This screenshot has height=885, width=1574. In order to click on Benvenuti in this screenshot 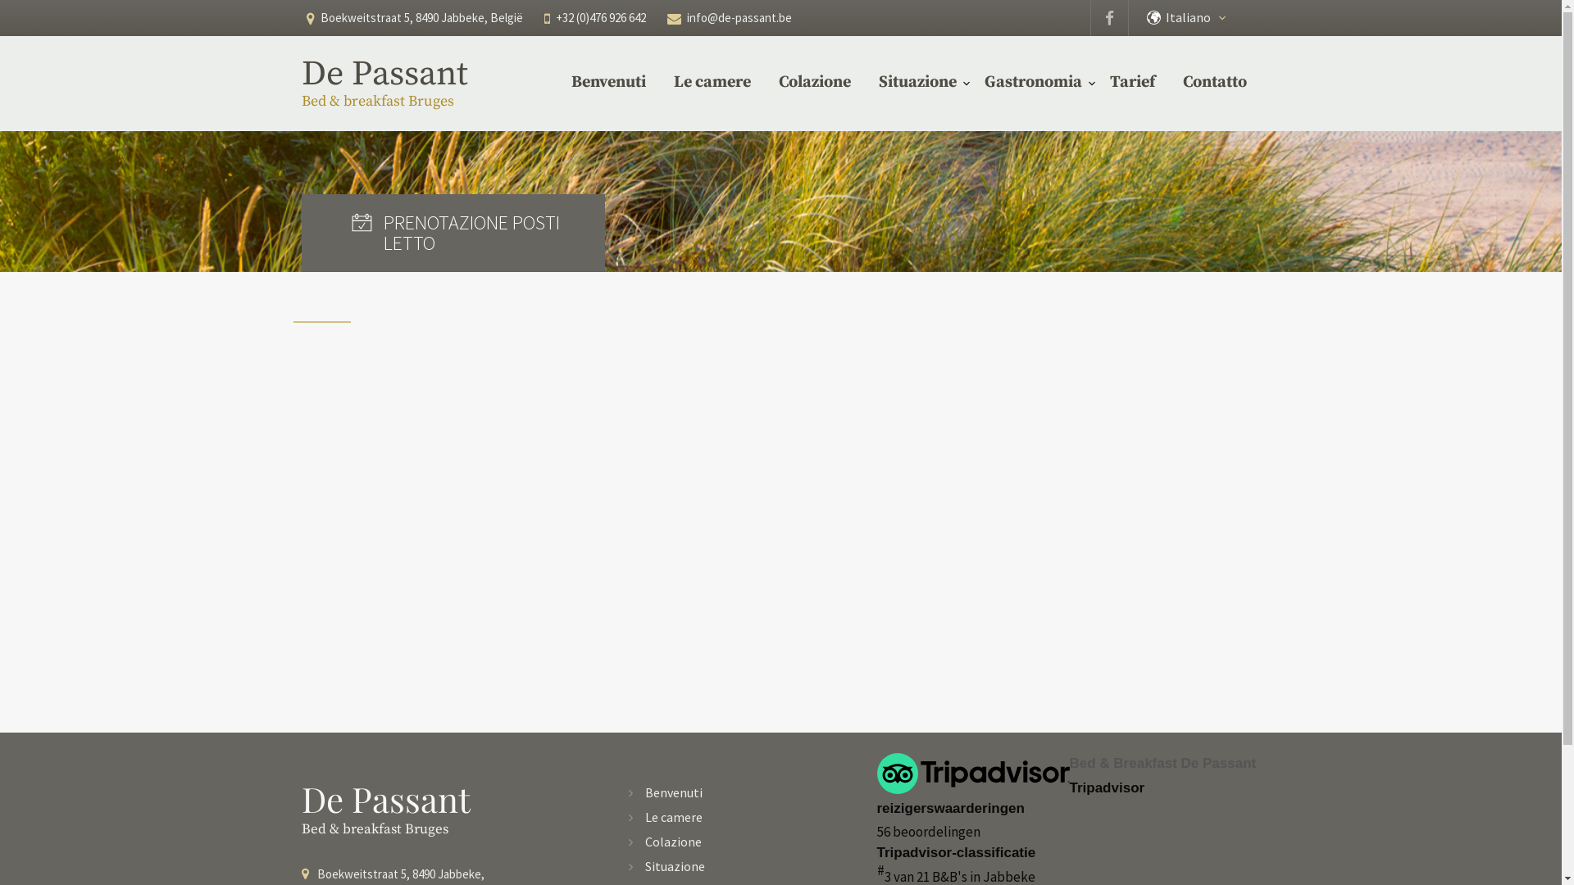, I will do `click(608, 84)`.